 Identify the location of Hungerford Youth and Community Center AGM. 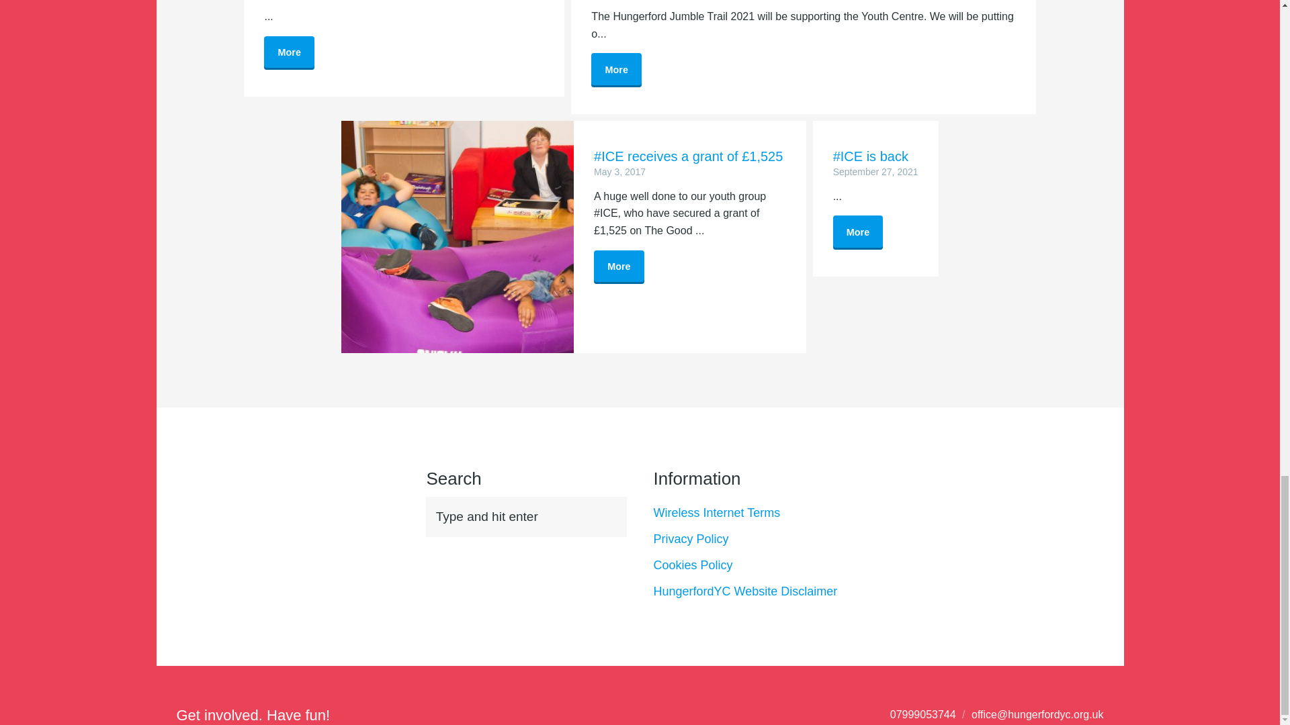
(289, 53).